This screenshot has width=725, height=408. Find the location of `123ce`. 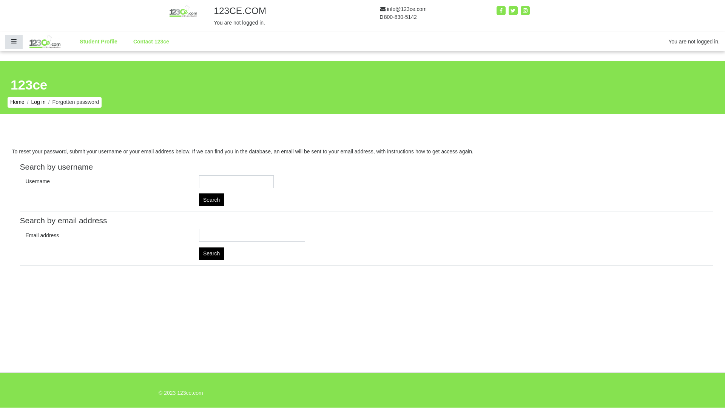

123ce is located at coordinates (29, 82).